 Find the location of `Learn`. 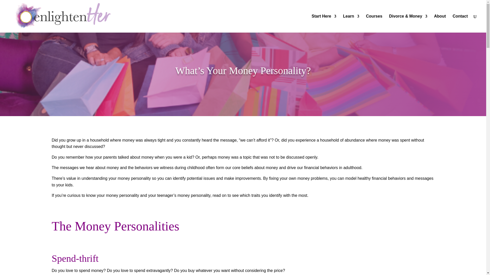

Learn is located at coordinates (351, 23).